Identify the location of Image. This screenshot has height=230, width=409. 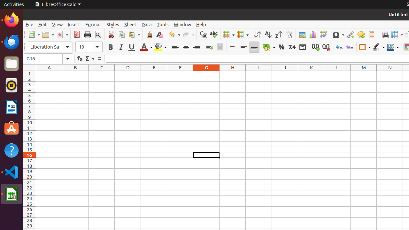
(302, 34).